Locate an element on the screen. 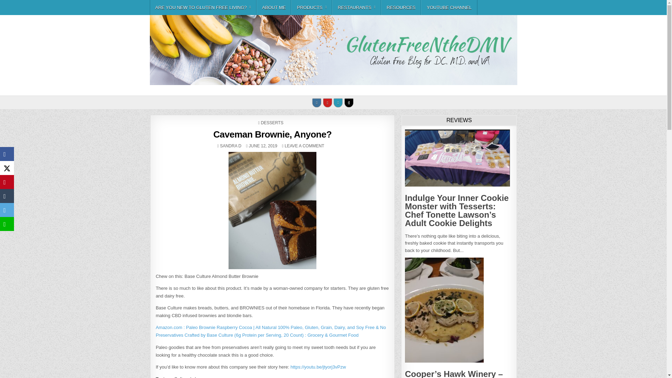 The height and width of the screenshot is (378, 672). ABOUT ME is located at coordinates (274, 8).